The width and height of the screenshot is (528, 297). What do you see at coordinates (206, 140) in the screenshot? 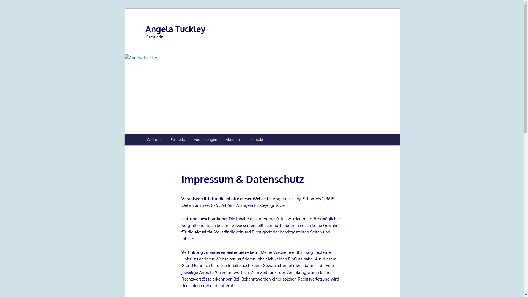
I see `Ausstellungen` at bounding box center [206, 140].